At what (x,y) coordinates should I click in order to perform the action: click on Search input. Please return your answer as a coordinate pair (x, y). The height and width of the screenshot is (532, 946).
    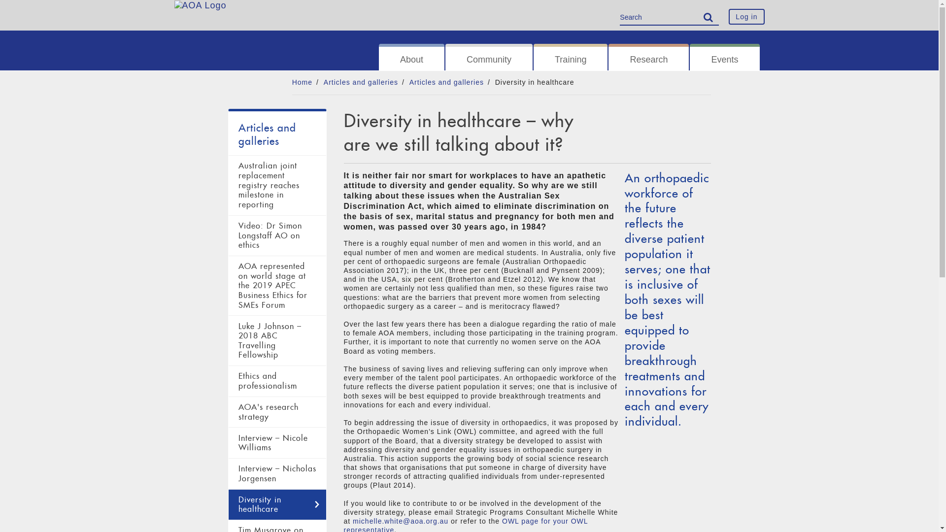
    Looking at the image, I should click on (669, 18).